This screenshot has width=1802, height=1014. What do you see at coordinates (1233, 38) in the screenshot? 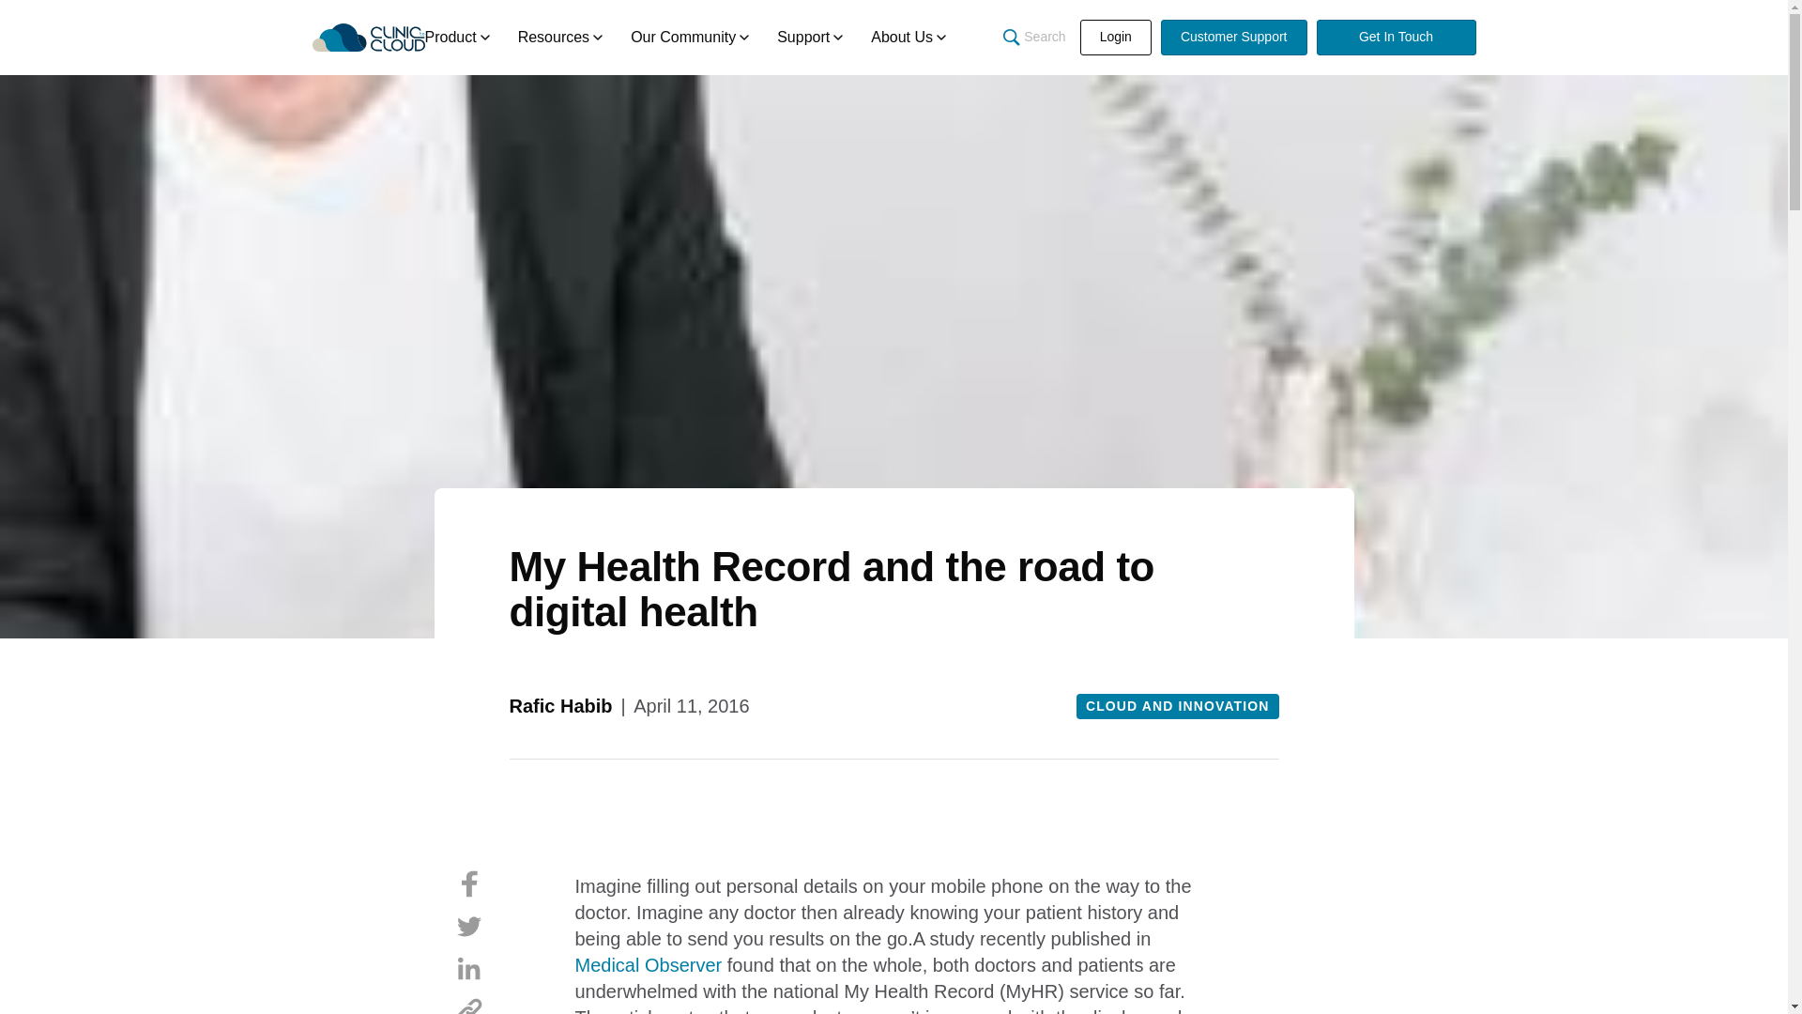
I see `Customer Support` at bounding box center [1233, 38].